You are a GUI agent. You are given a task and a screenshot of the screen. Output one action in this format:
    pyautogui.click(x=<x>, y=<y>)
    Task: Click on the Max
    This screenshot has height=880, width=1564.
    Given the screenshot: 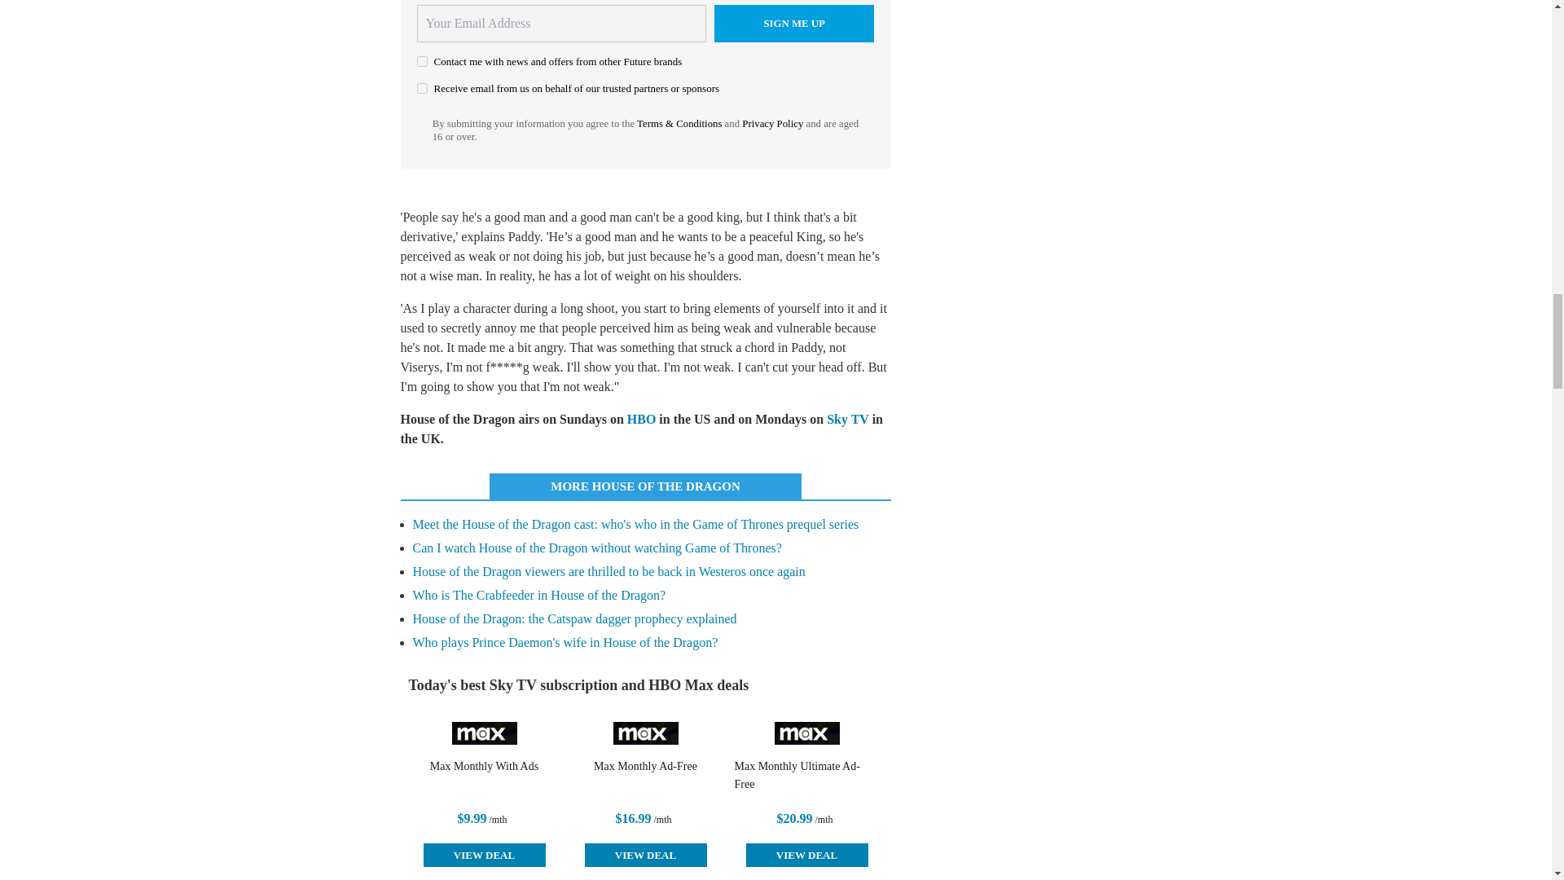 What is the action you would take?
    pyautogui.click(x=645, y=733)
    